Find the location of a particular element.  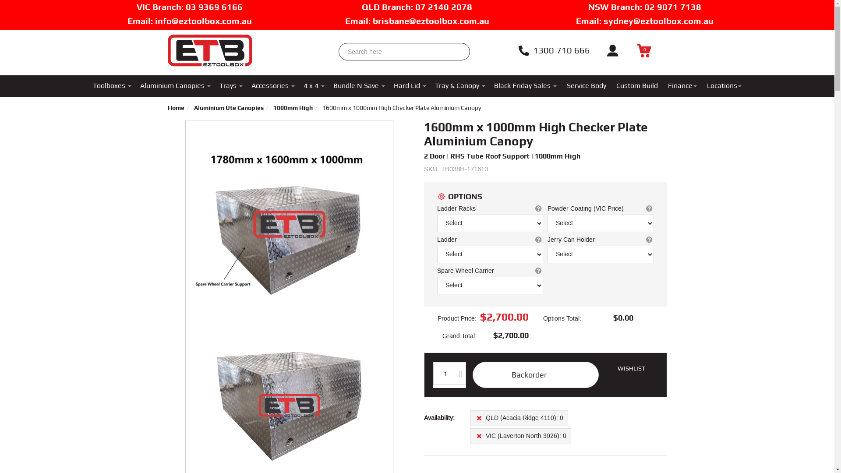

NSW Branch: 02 9071 7138 is located at coordinates (645, 7).